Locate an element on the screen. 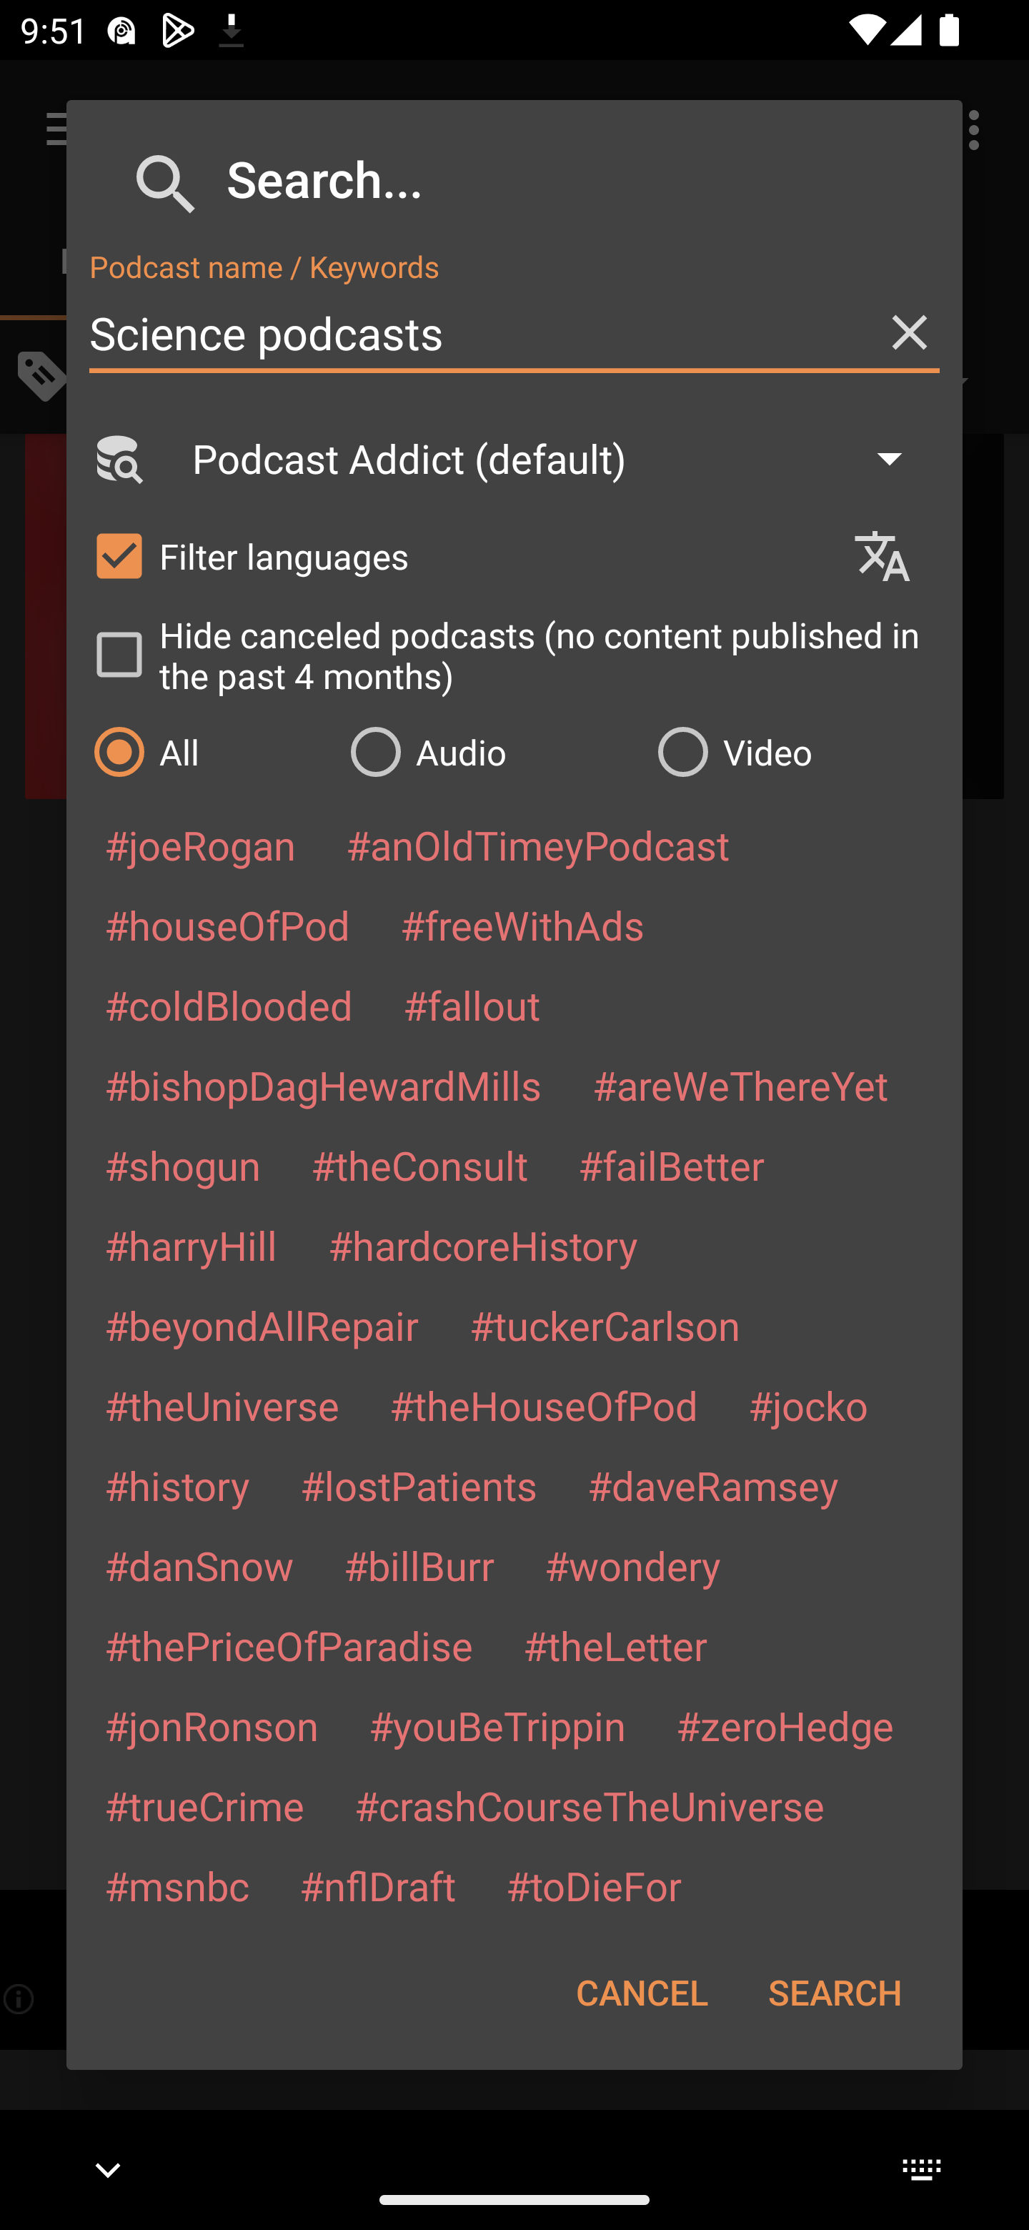 The width and height of the screenshot is (1029, 2230). #nflDraft is located at coordinates (377, 1885).